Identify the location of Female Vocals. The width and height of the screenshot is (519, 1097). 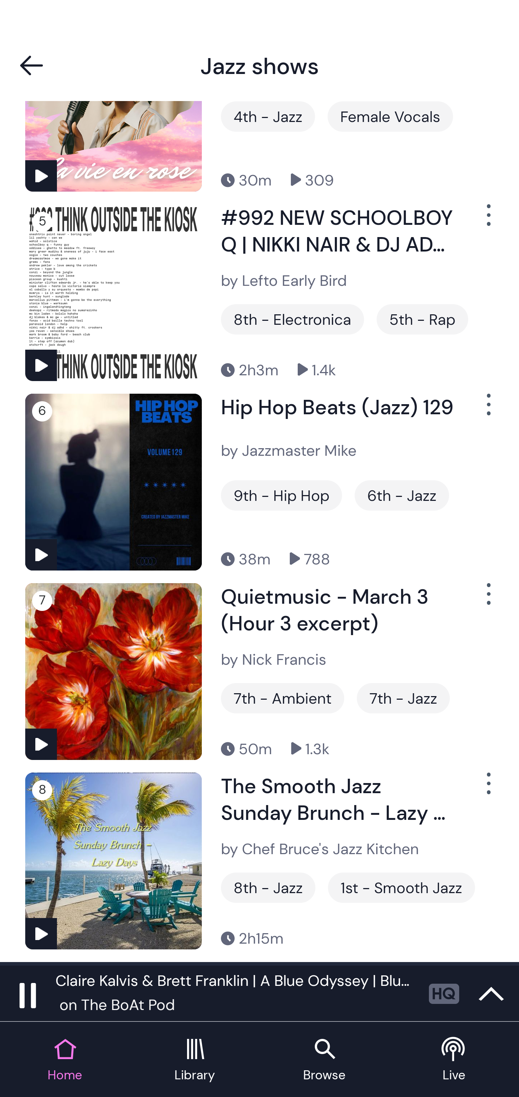
(390, 116).